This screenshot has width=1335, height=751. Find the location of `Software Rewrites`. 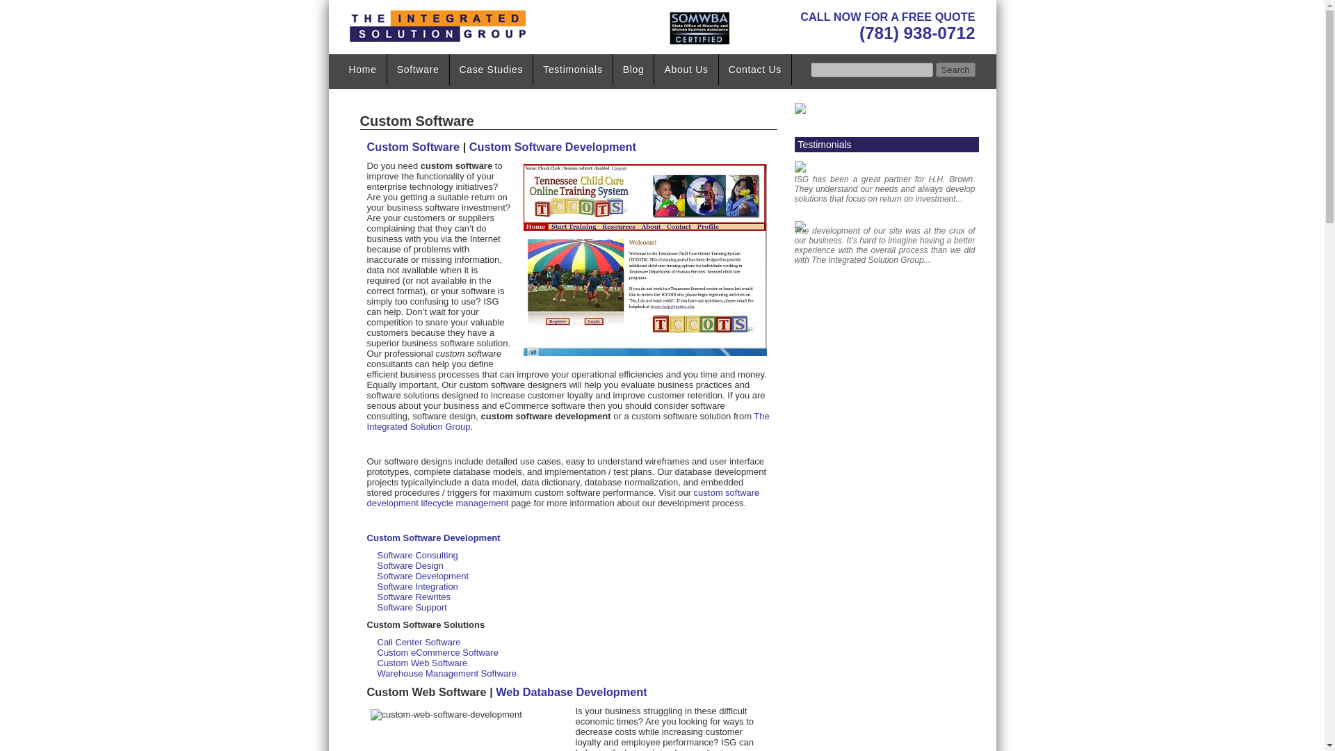

Software Rewrites is located at coordinates (413, 597).